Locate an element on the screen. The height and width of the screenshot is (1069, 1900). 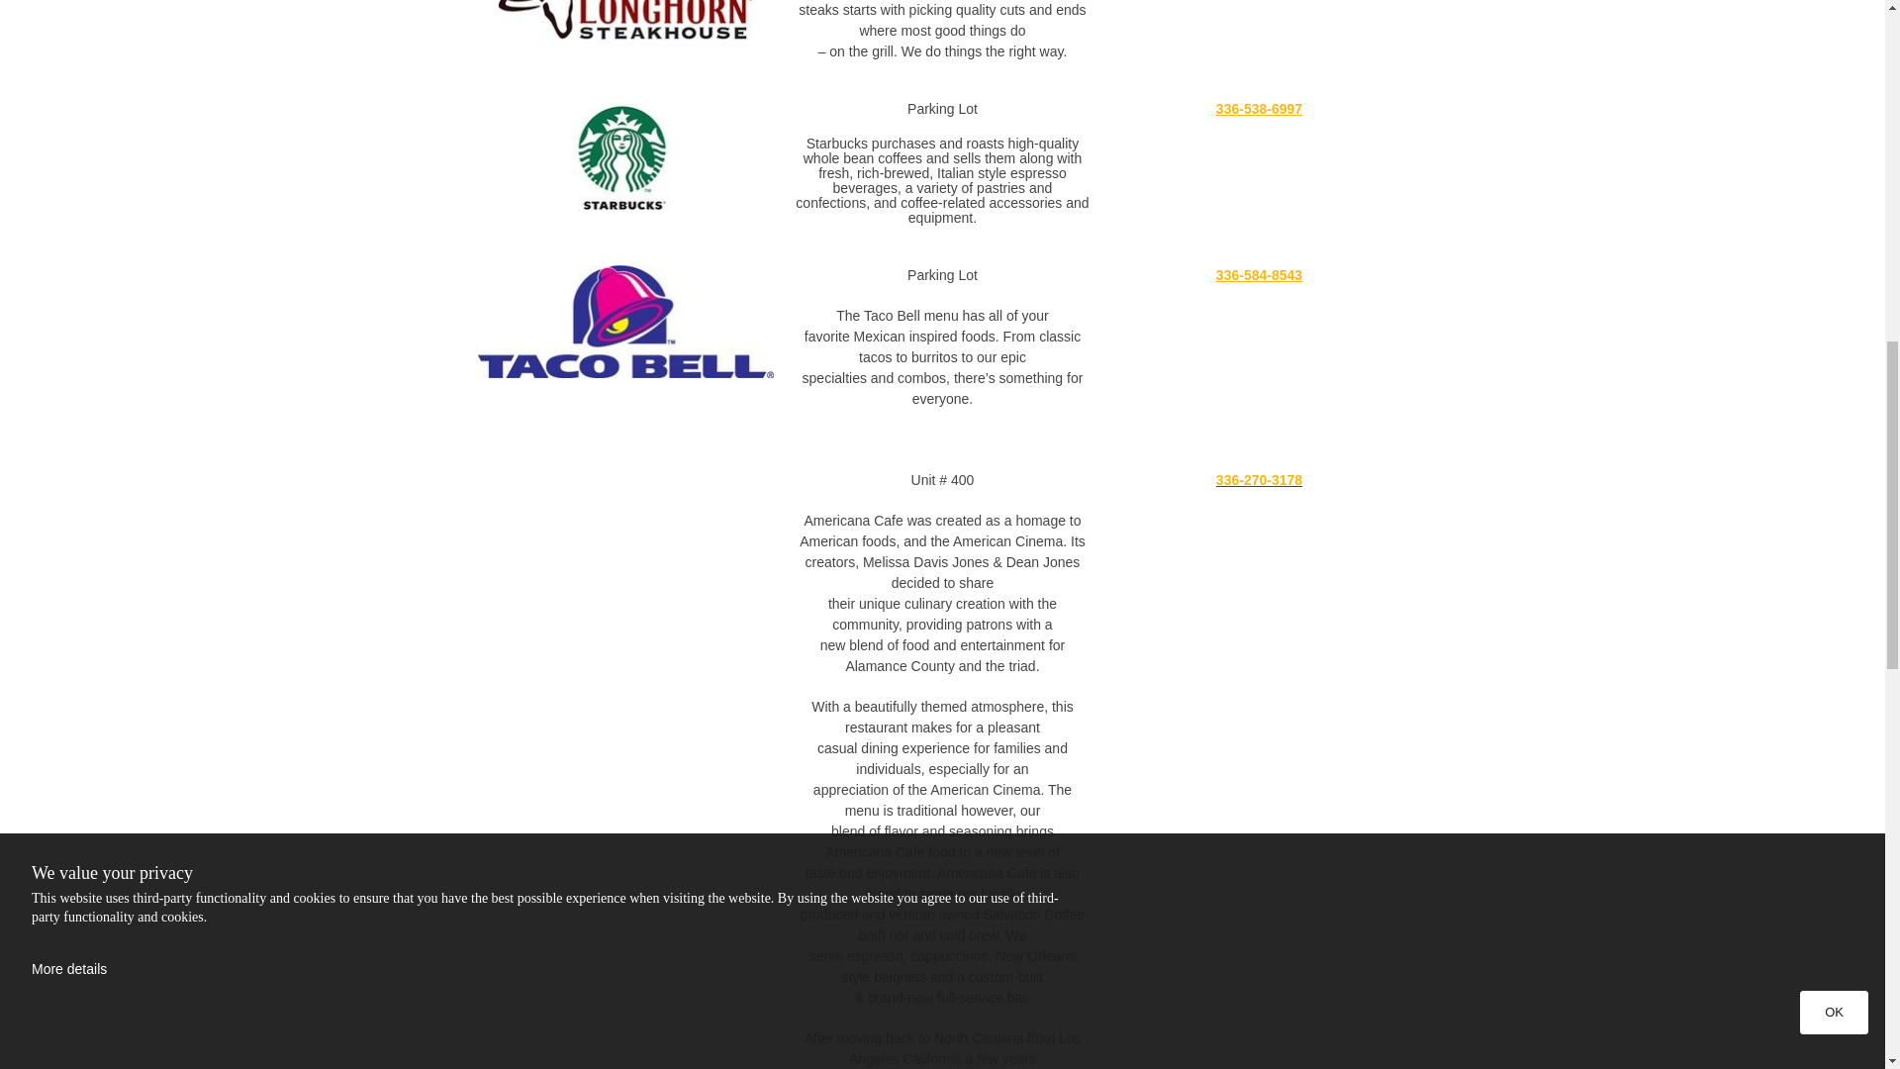
336-538-6997 is located at coordinates (1259, 108).